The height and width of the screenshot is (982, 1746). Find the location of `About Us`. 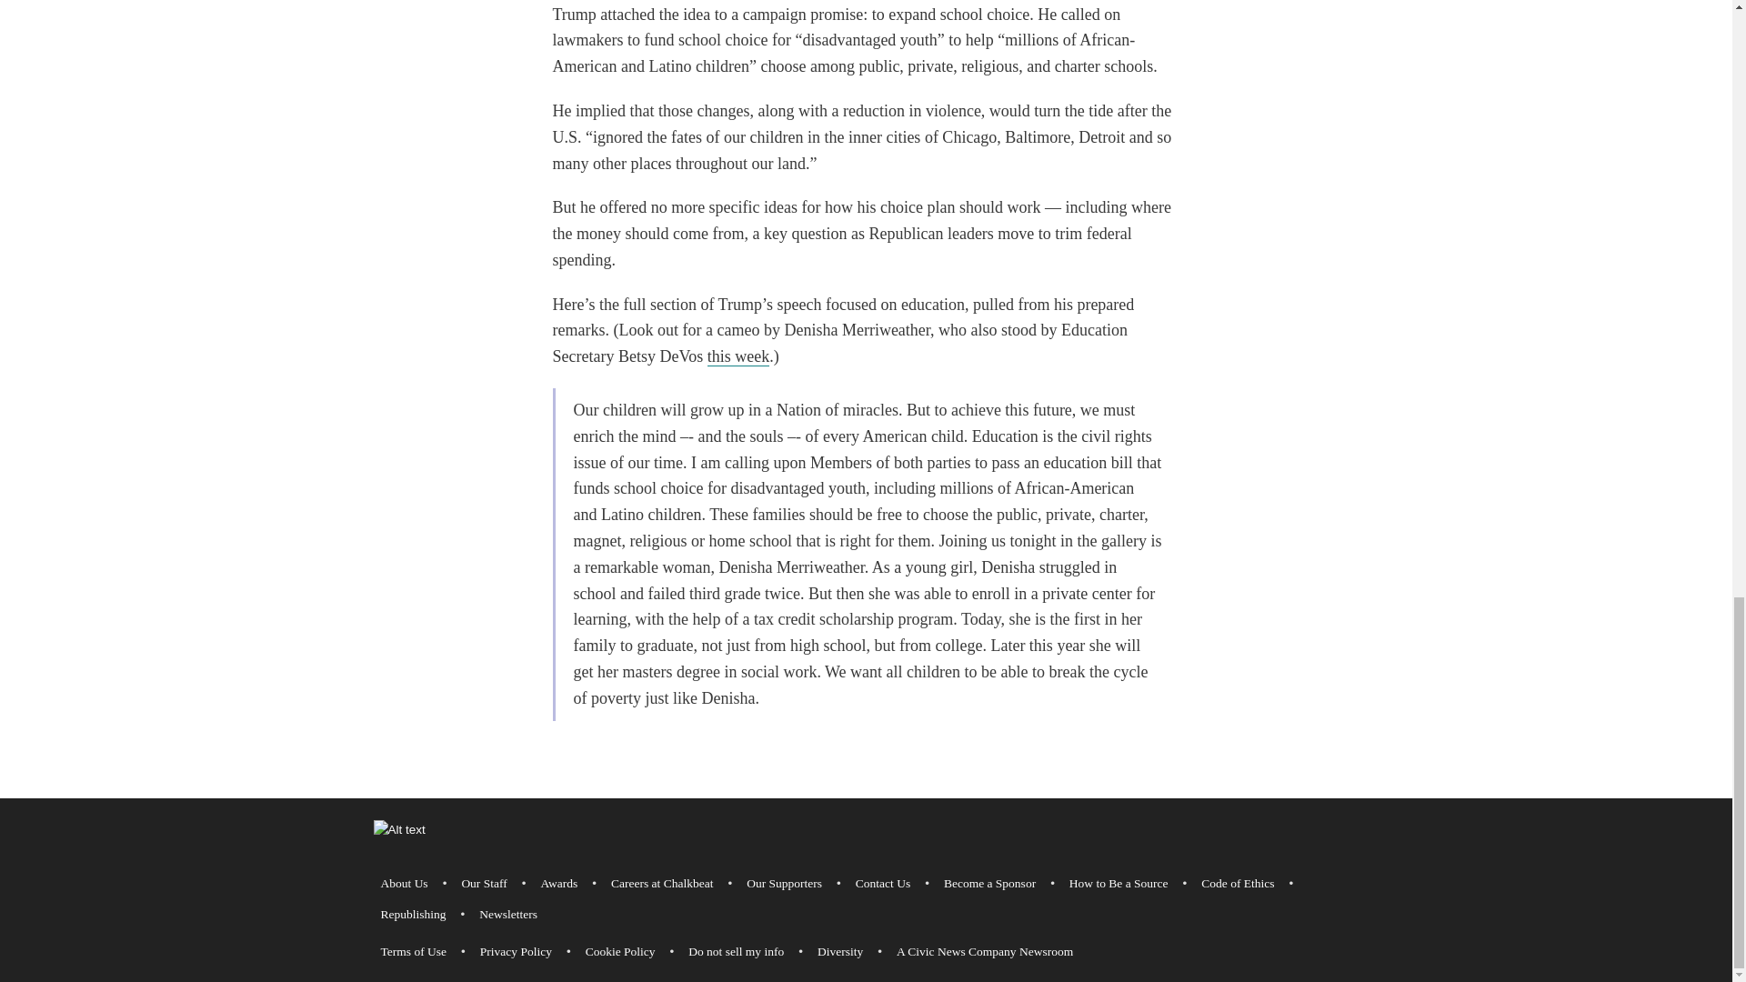

About Us is located at coordinates (404, 884).